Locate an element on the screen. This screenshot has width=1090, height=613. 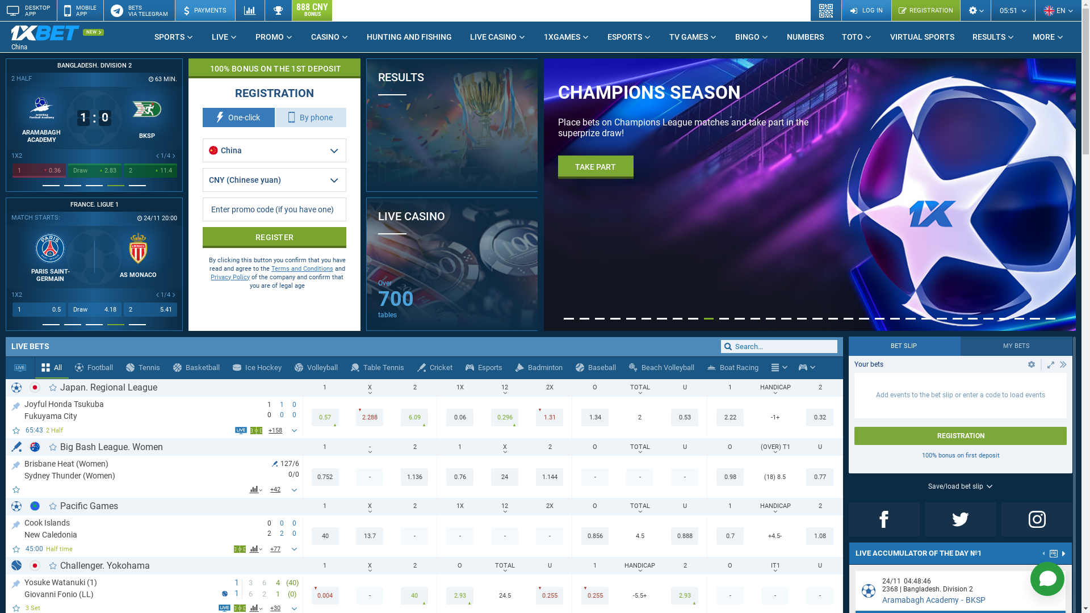
BINGO is located at coordinates (752, 37).